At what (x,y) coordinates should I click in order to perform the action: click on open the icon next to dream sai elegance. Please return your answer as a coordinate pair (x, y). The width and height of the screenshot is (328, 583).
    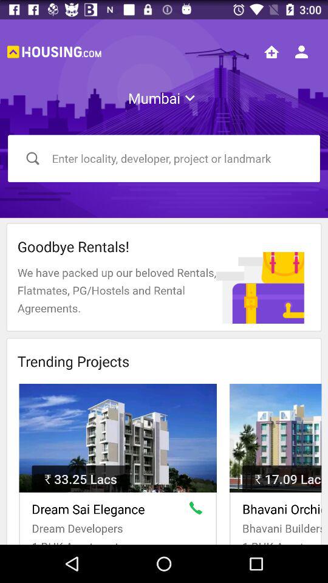
    Looking at the image, I should click on (198, 510).